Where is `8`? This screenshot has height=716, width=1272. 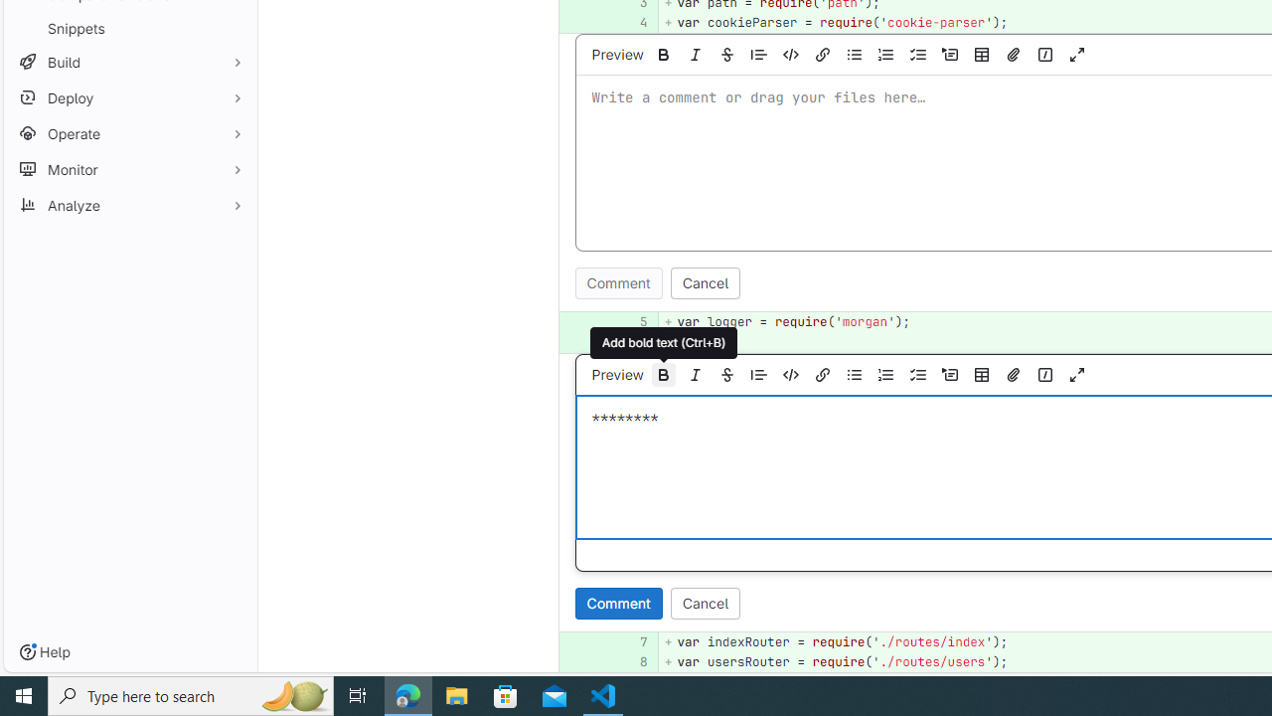 8 is located at coordinates (633, 662).